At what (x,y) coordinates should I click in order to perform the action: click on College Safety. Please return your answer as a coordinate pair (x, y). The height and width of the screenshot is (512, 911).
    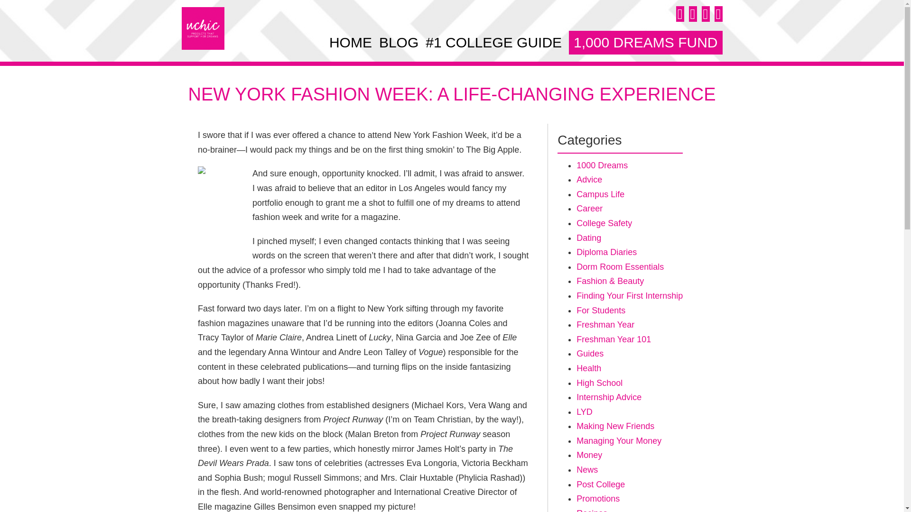
    Looking at the image, I should click on (604, 223).